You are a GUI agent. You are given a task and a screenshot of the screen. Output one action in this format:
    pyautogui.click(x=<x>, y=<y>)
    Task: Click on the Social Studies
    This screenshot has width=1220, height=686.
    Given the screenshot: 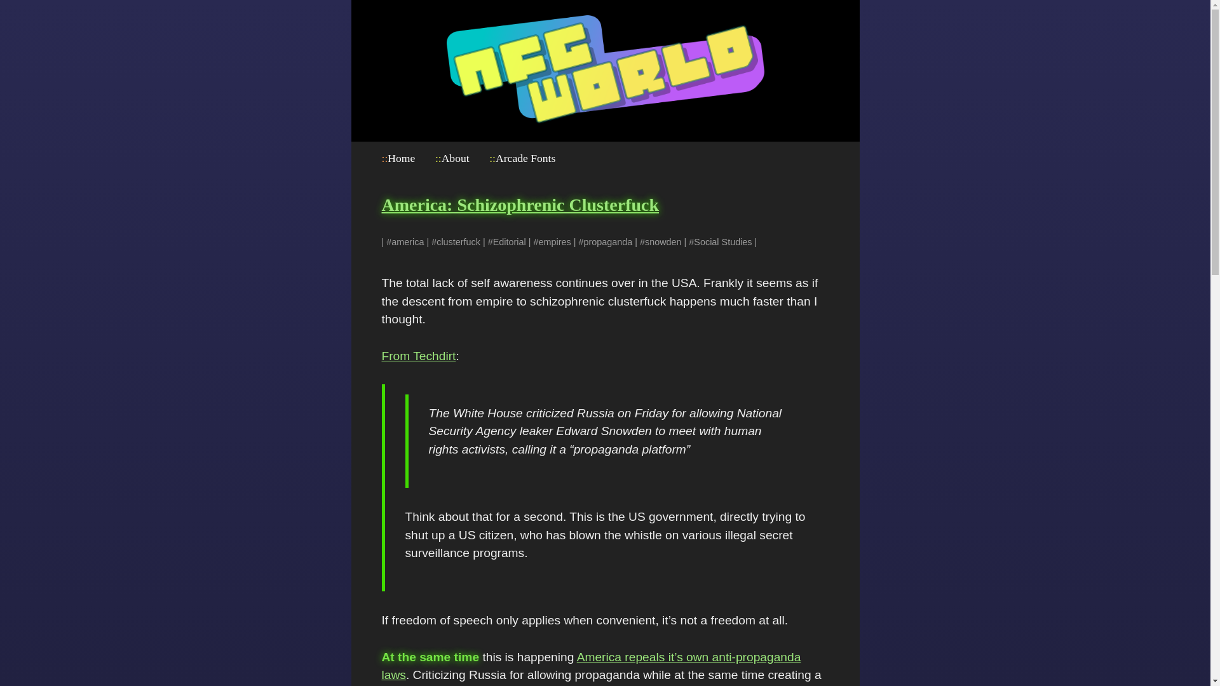 What is the action you would take?
    pyautogui.click(x=722, y=241)
    